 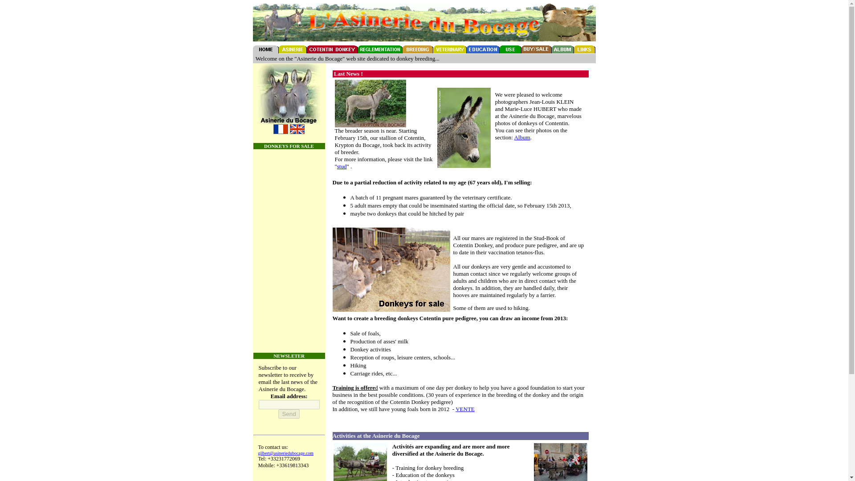 I want to click on stud, so click(x=342, y=167).